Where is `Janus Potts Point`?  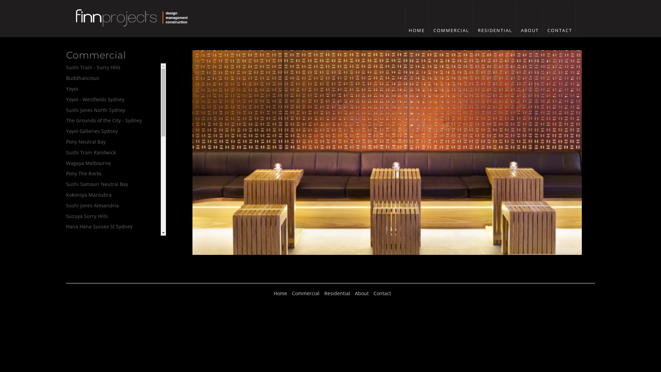
Janus Potts Point is located at coordinates (85, 309).